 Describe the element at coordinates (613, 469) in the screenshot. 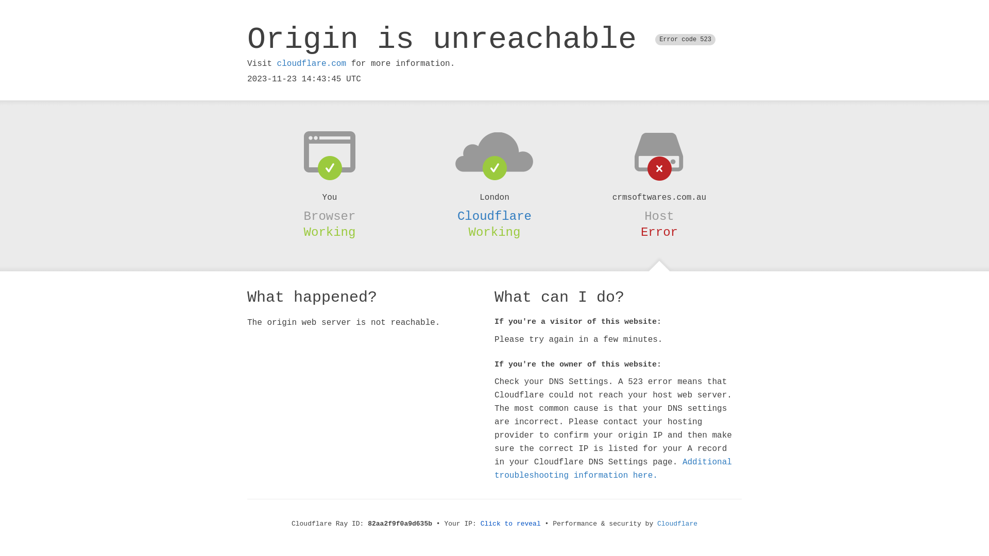

I see `Additional troubleshooting information here.` at that location.